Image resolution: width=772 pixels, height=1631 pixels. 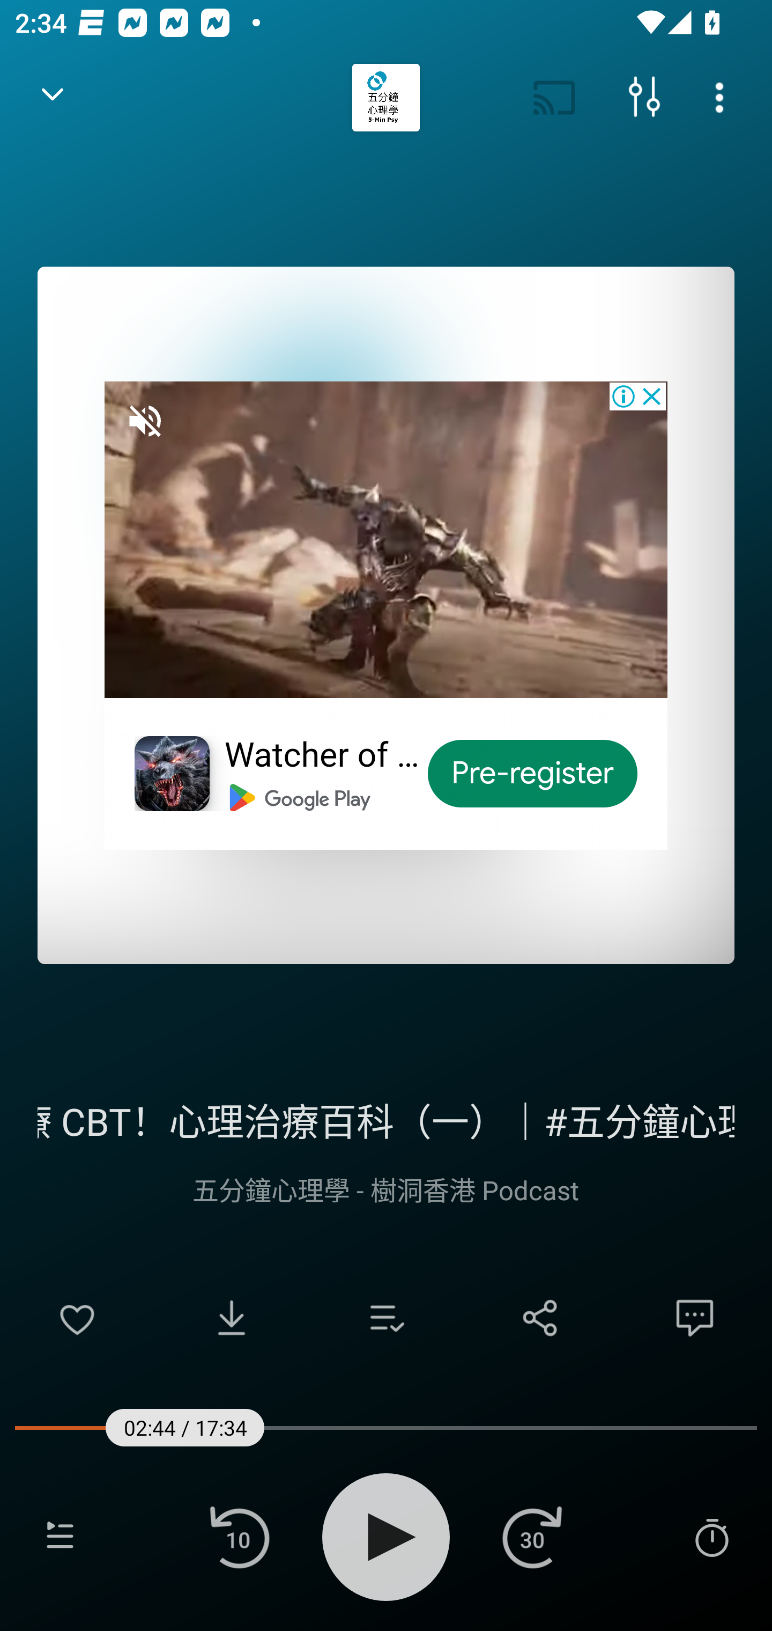 I want to click on Pre-register, so click(x=533, y=774).